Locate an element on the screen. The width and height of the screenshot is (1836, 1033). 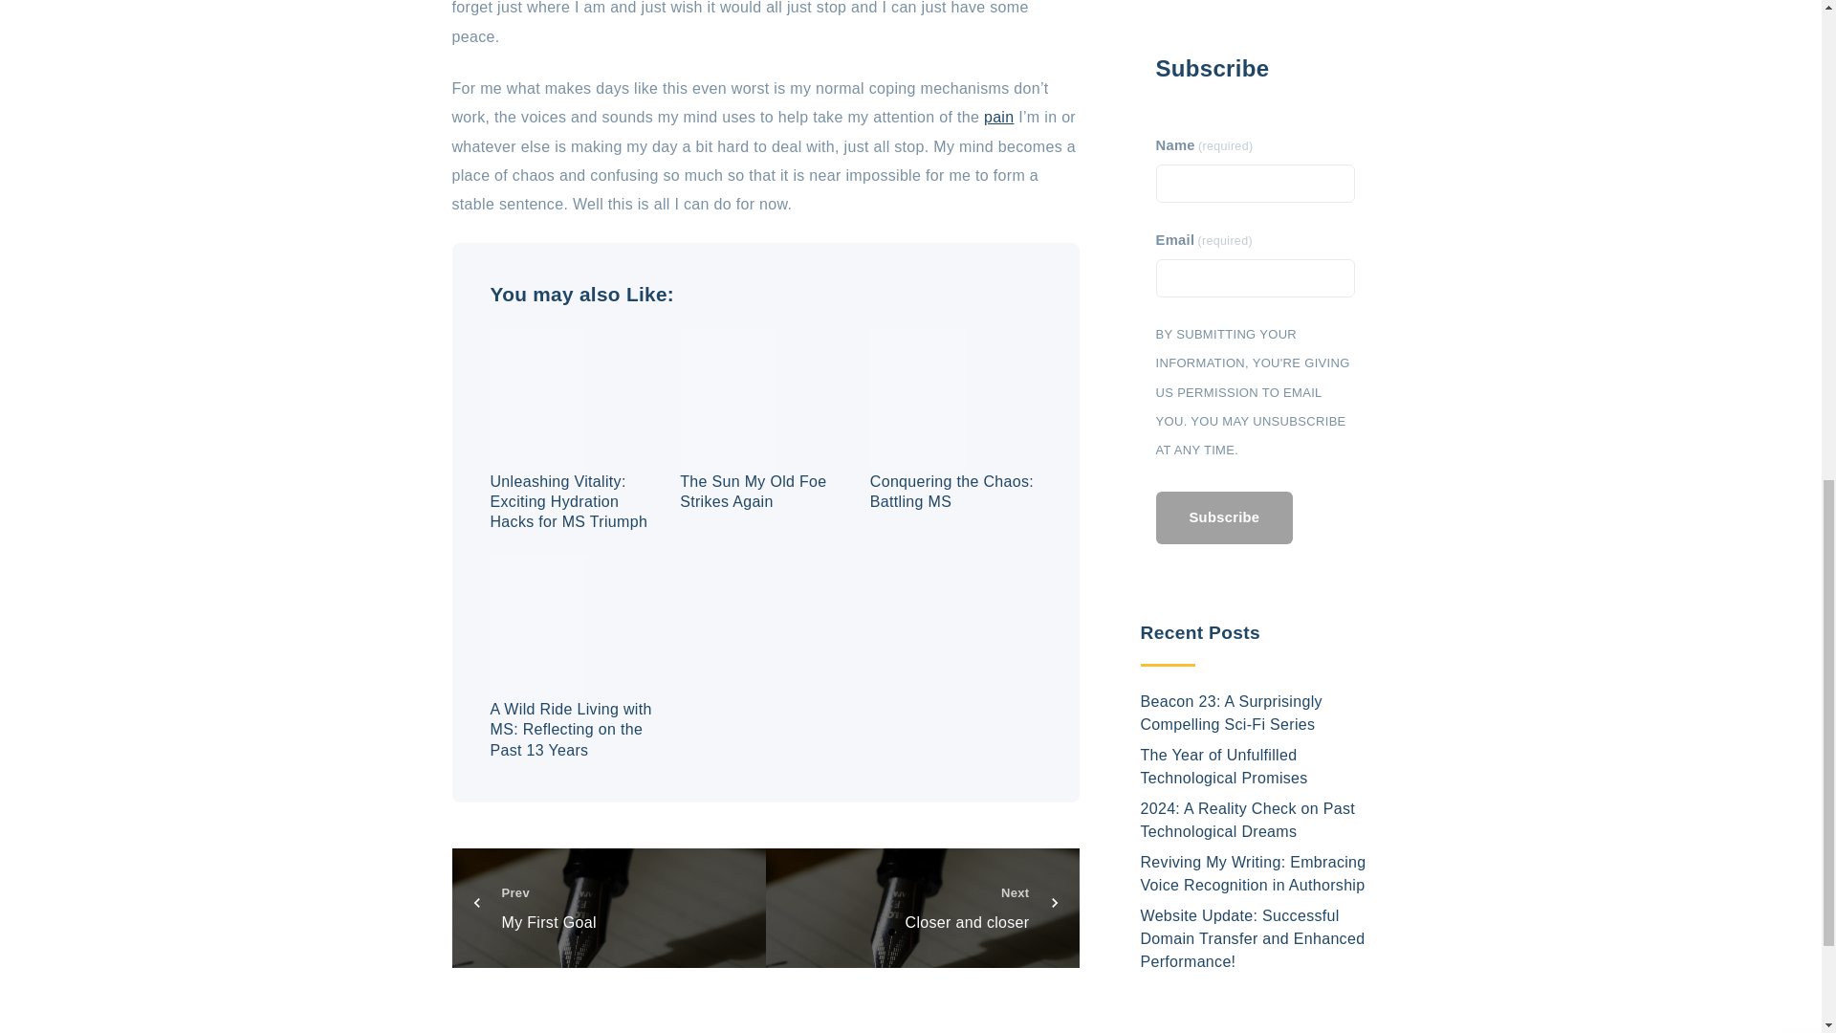
pain is located at coordinates (999, 117).